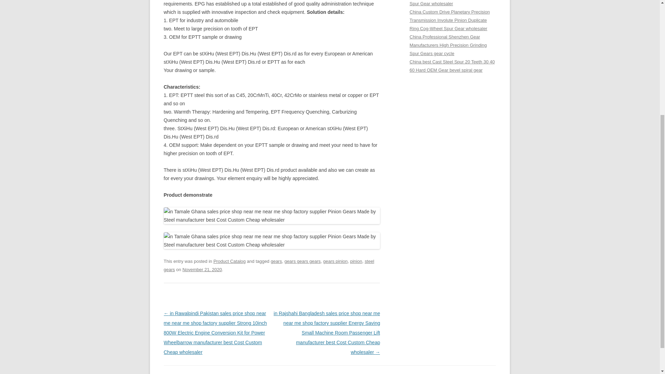 The width and height of the screenshot is (665, 374). What do you see at coordinates (356, 261) in the screenshot?
I see `pinion` at bounding box center [356, 261].